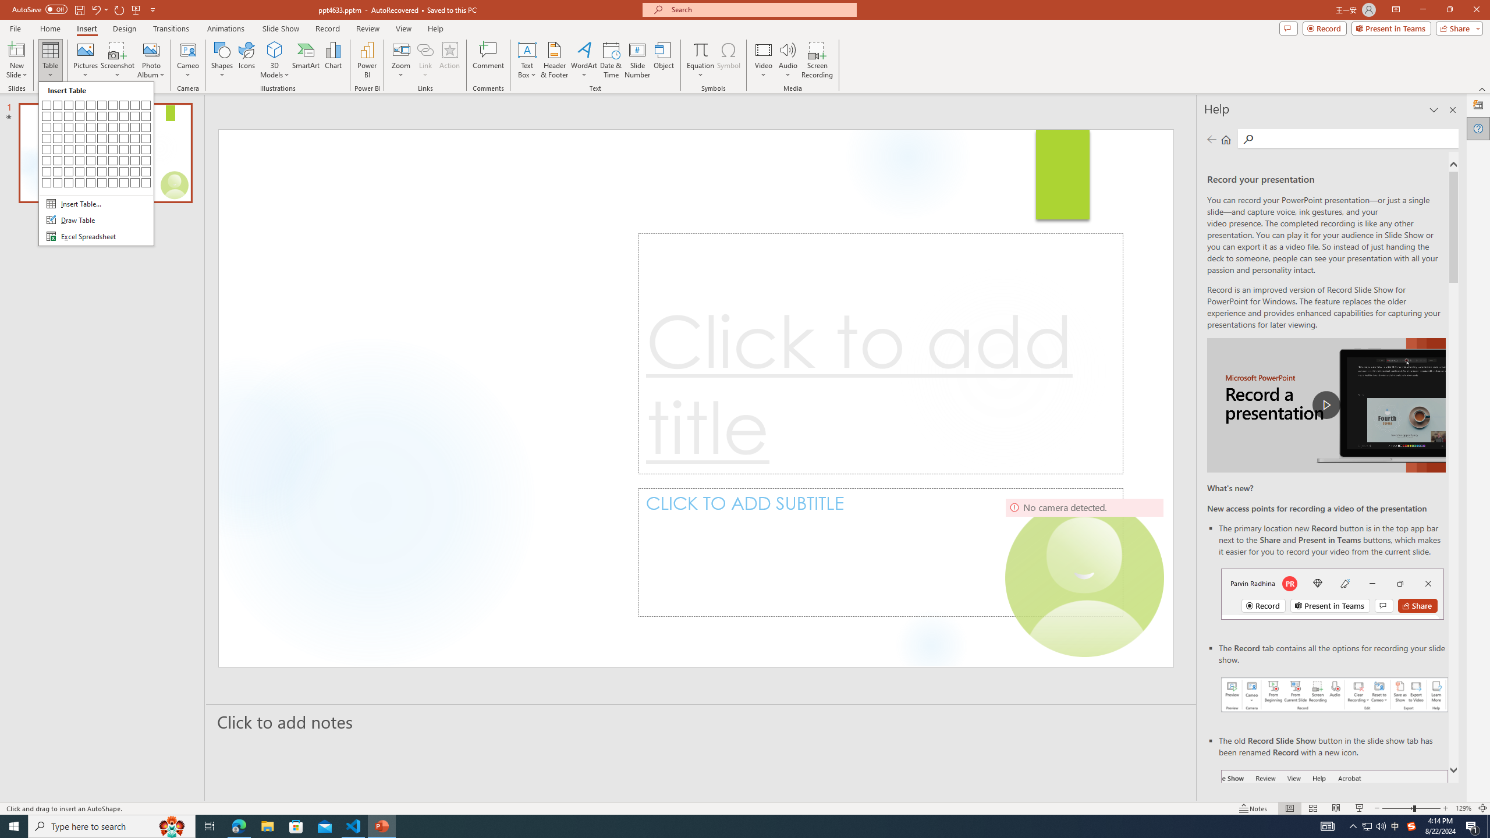 Image resolution: width=1490 pixels, height=838 pixels. What do you see at coordinates (367, 60) in the screenshot?
I see `Power BI` at bounding box center [367, 60].